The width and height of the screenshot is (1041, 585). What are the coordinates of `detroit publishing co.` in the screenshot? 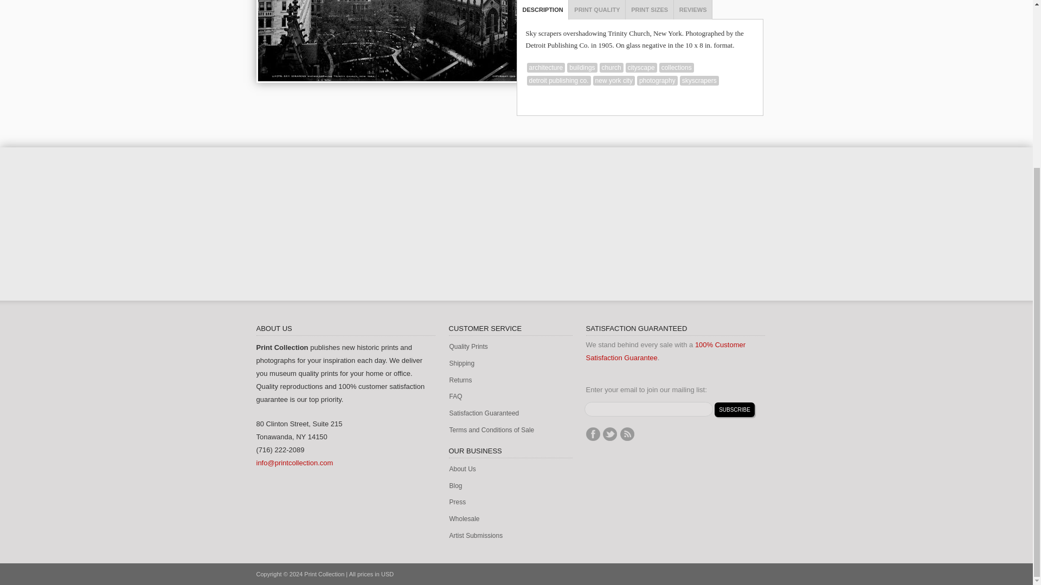 It's located at (558, 80).